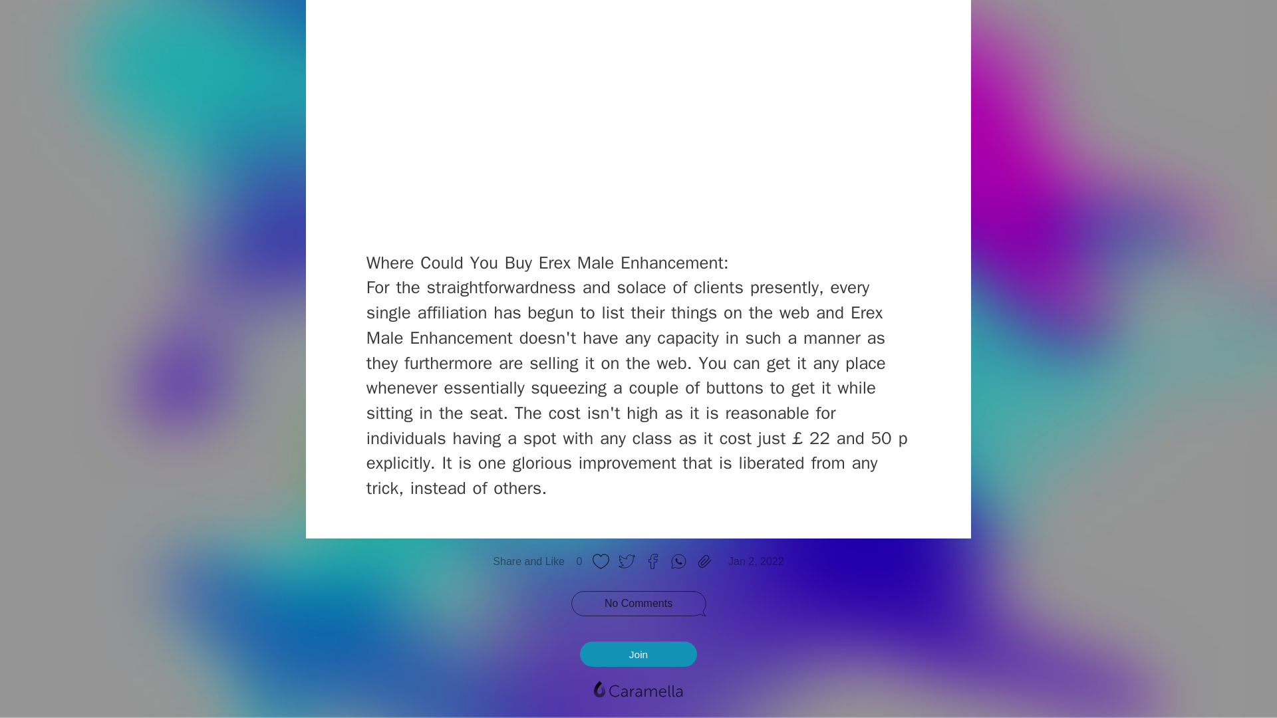 The width and height of the screenshot is (1277, 718). Describe the element at coordinates (637, 690) in the screenshot. I see `Show navigation menu` at that location.